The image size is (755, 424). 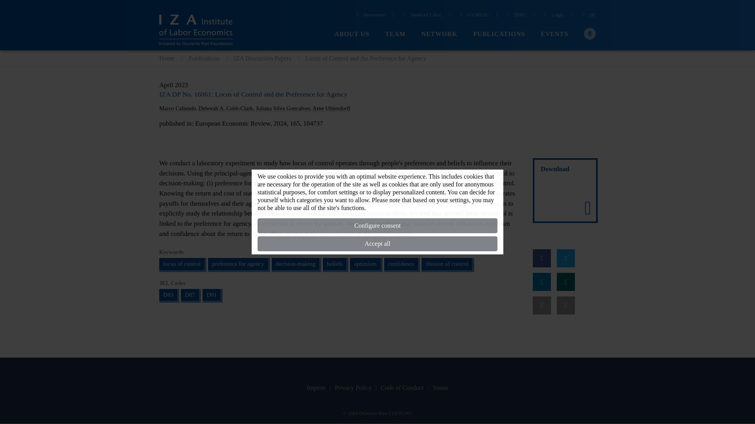 What do you see at coordinates (554, 34) in the screenshot?
I see `EVENTS` at bounding box center [554, 34].